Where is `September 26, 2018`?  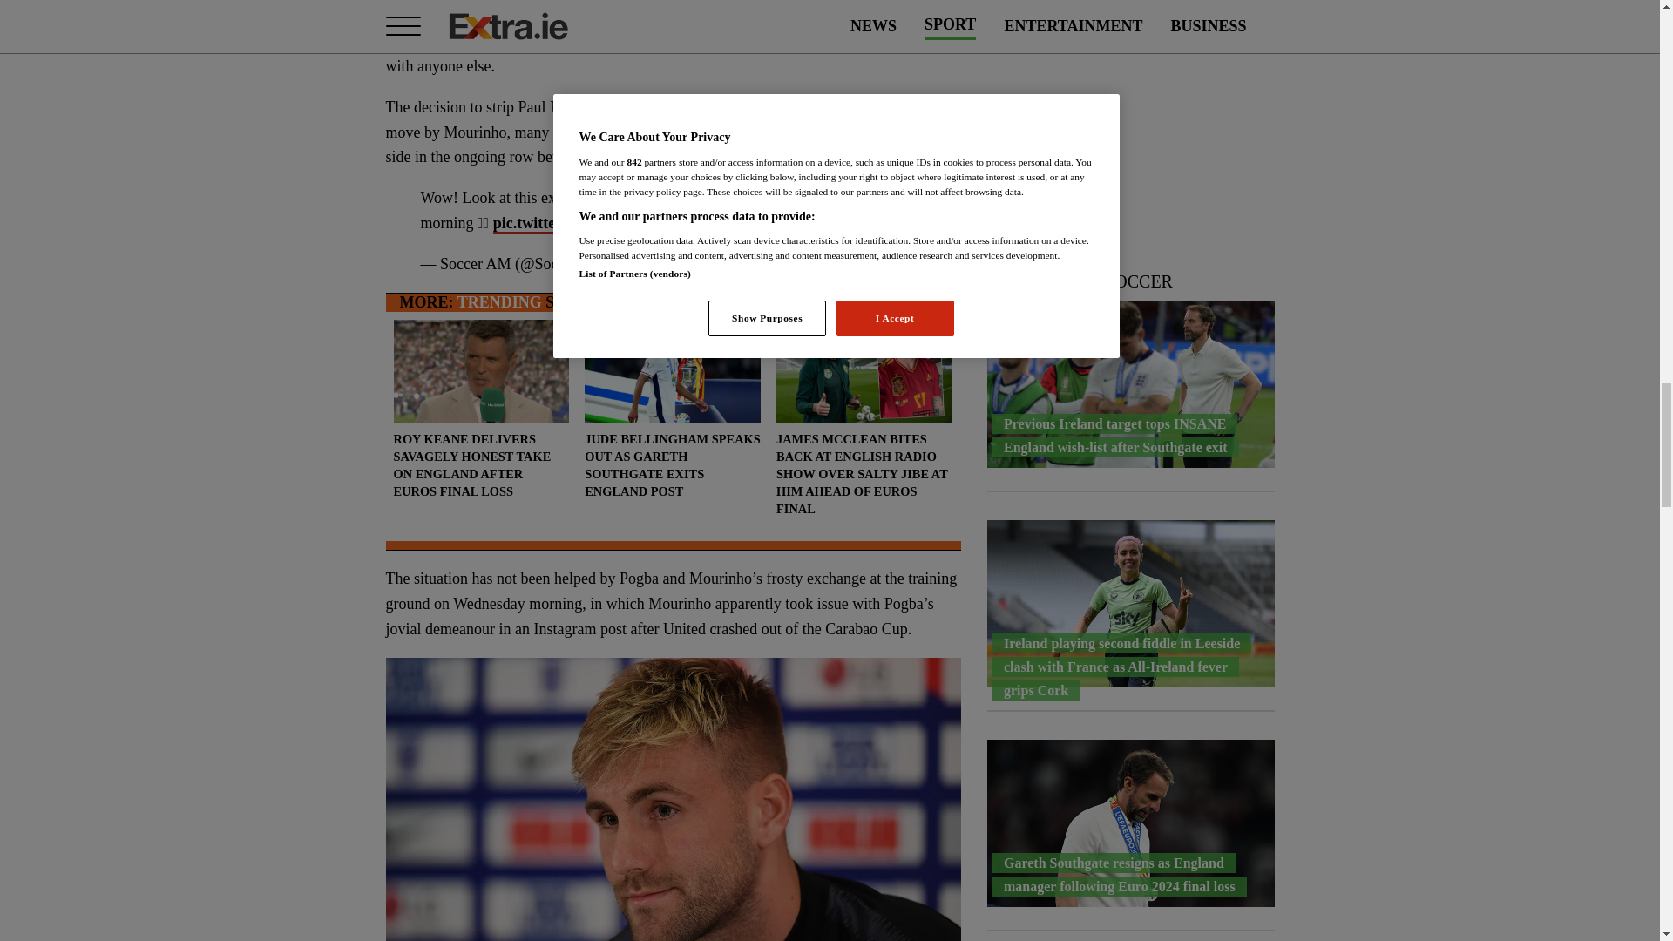 September 26, 2018 is located at coordinates (677, 265).